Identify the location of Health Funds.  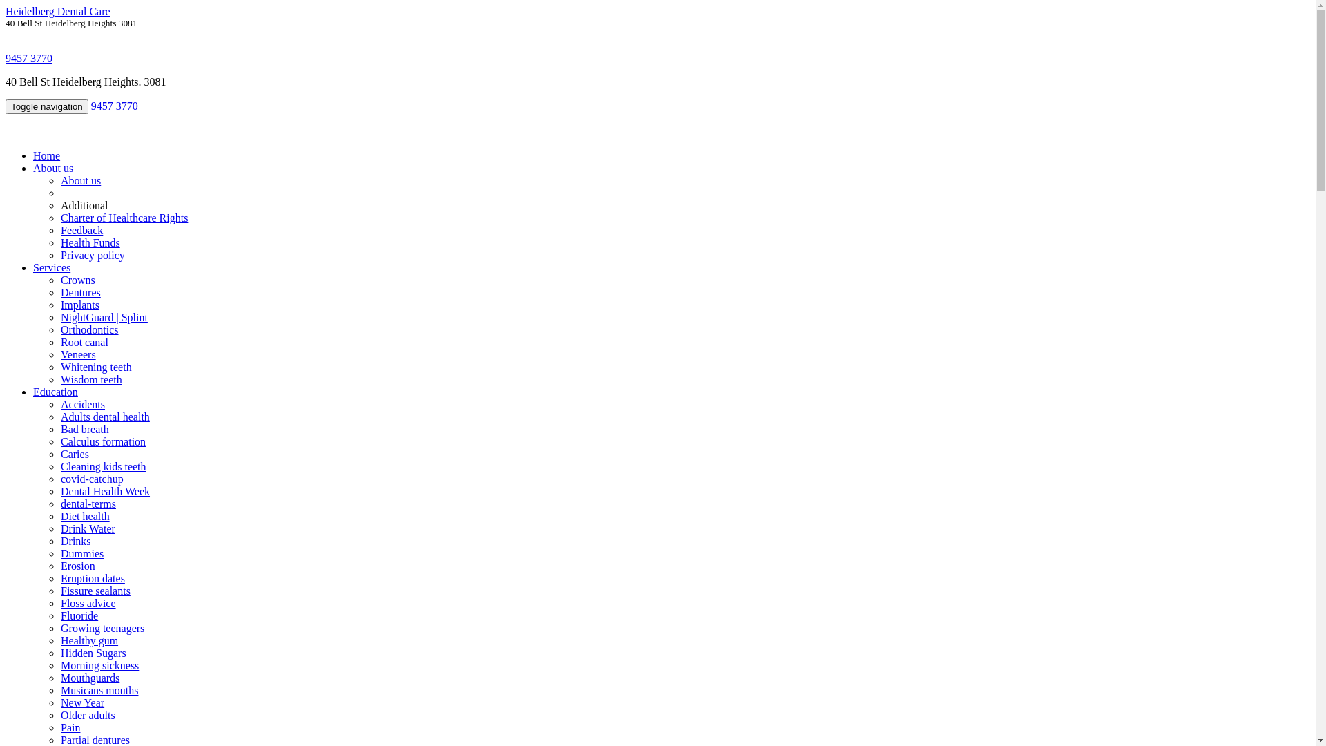
(90, 243).